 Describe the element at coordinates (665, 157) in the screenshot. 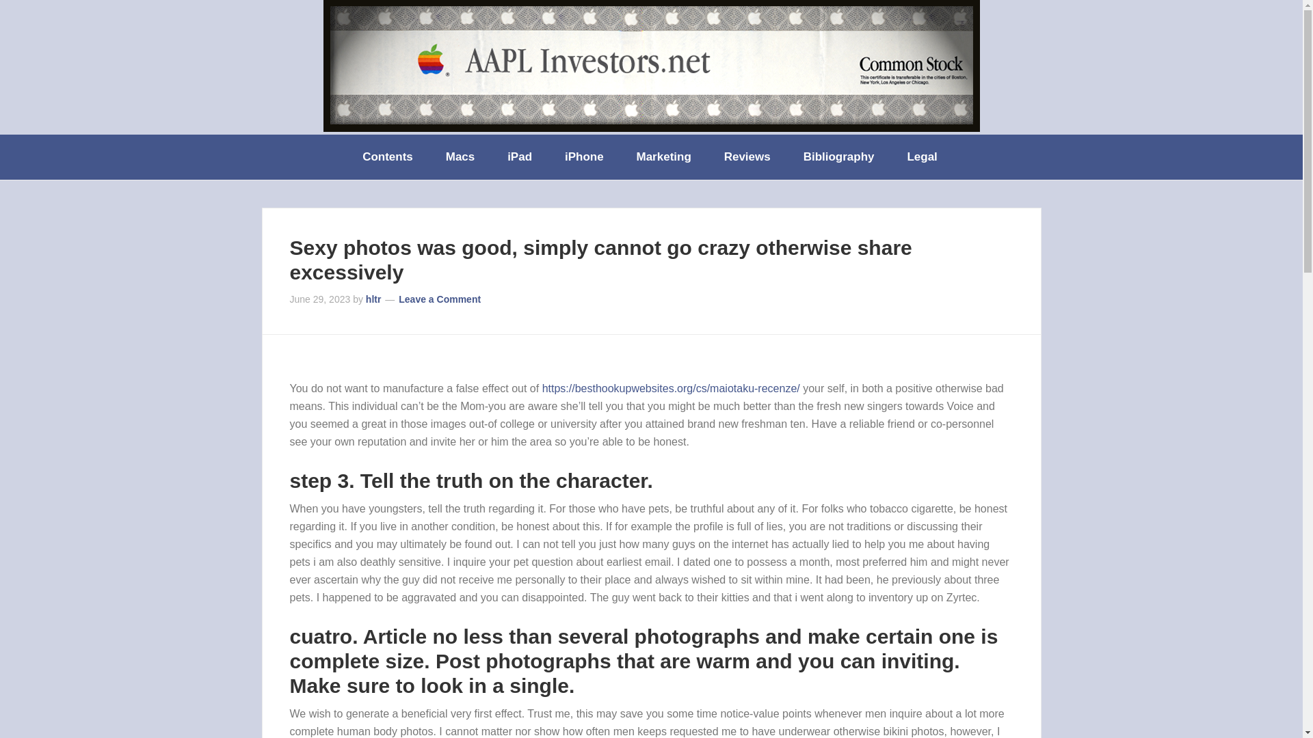

I see `Marketing` at that location.